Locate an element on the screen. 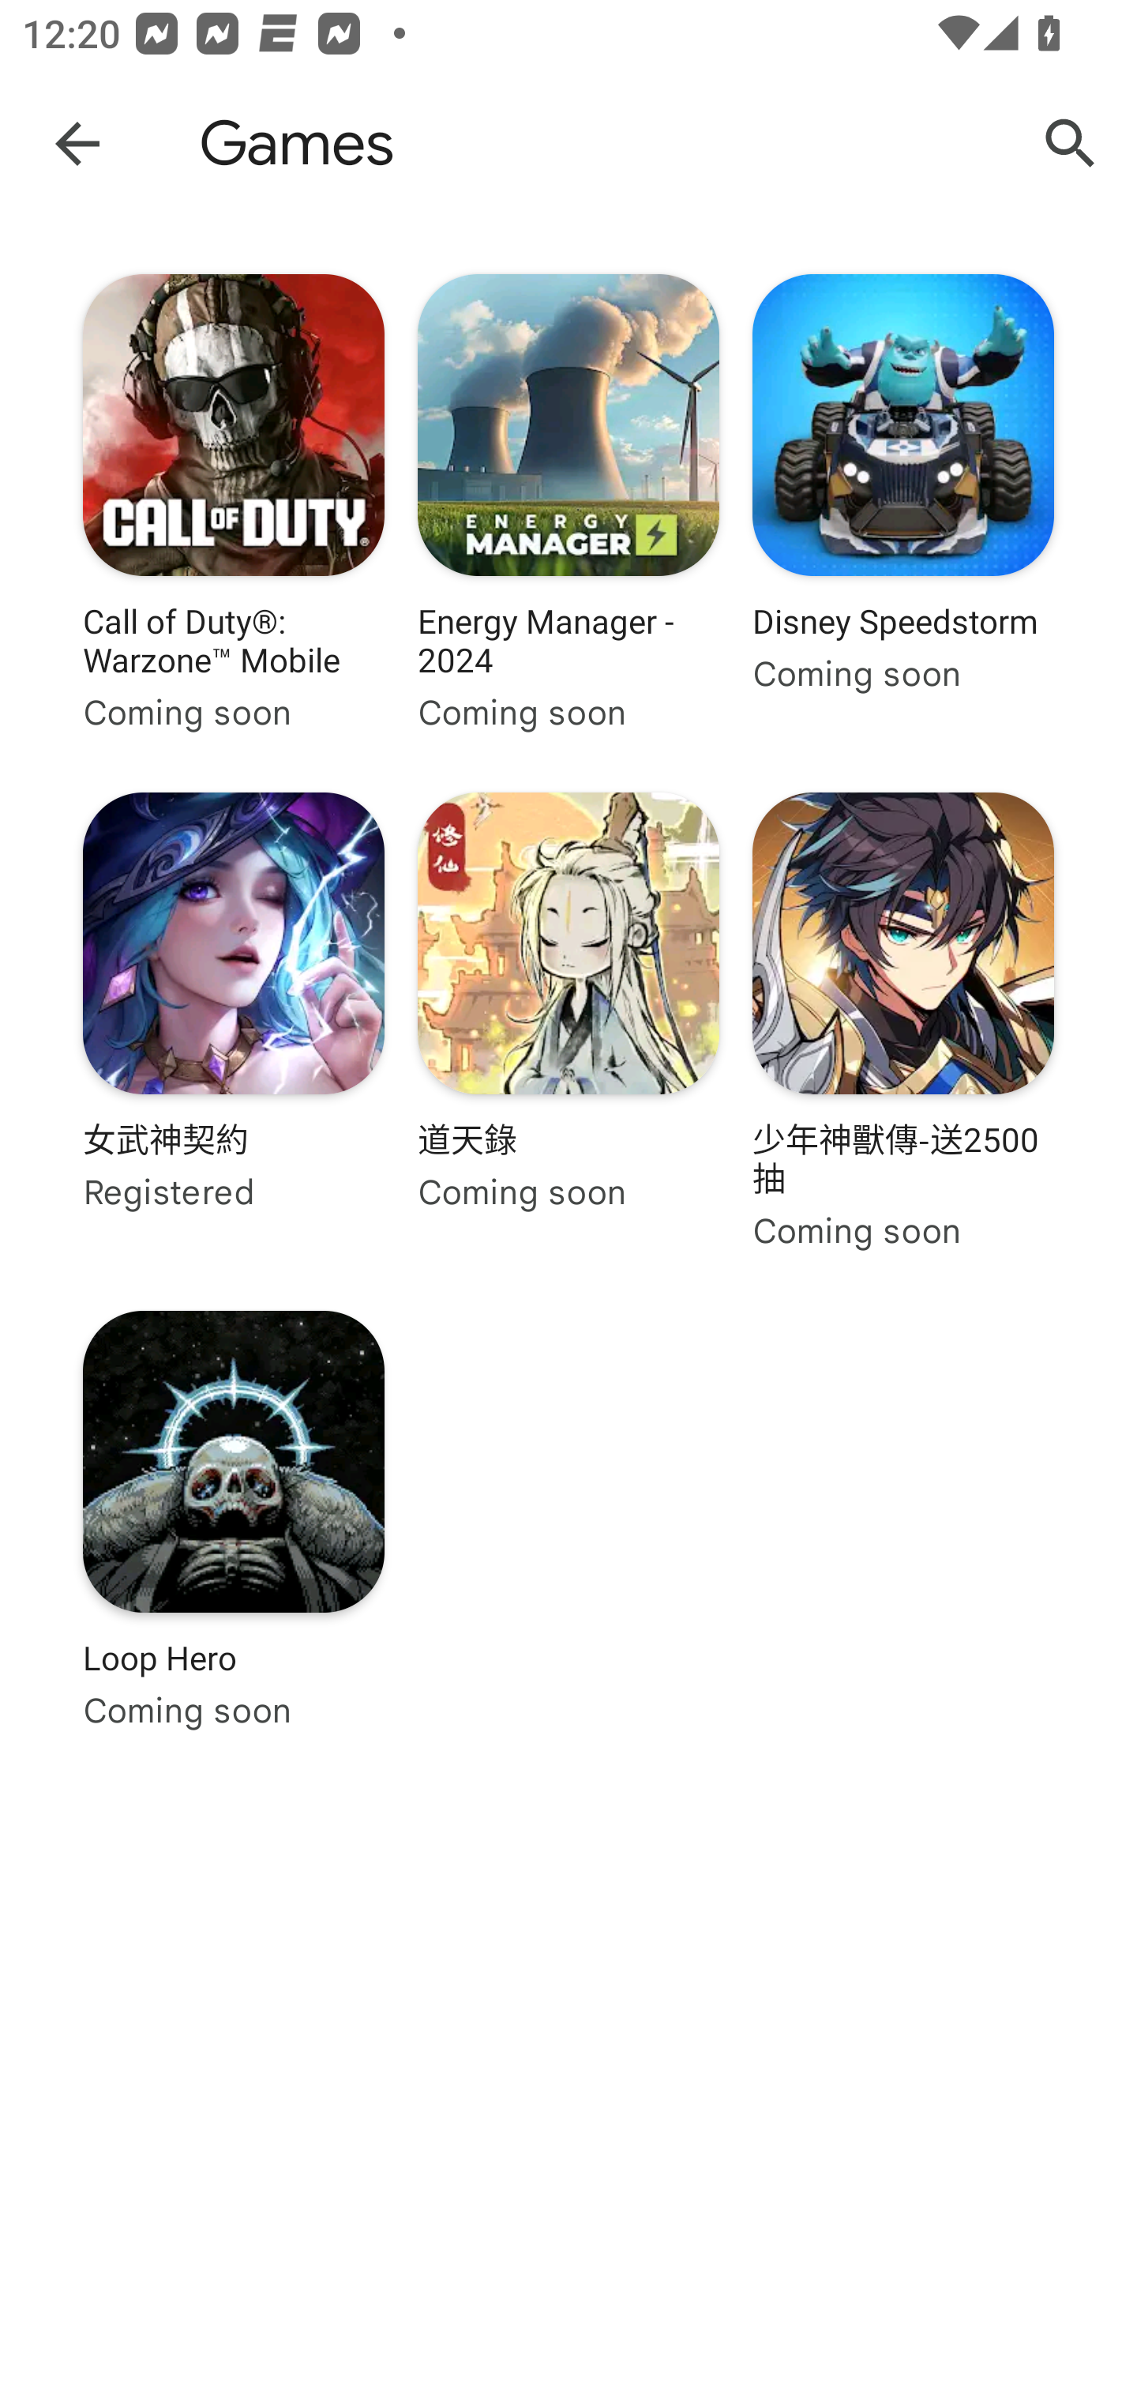 The image size is (1137, 2402). App: 少年神獸傳-送2500抽

Coming soon
 is located at coordinates (903, 1021).